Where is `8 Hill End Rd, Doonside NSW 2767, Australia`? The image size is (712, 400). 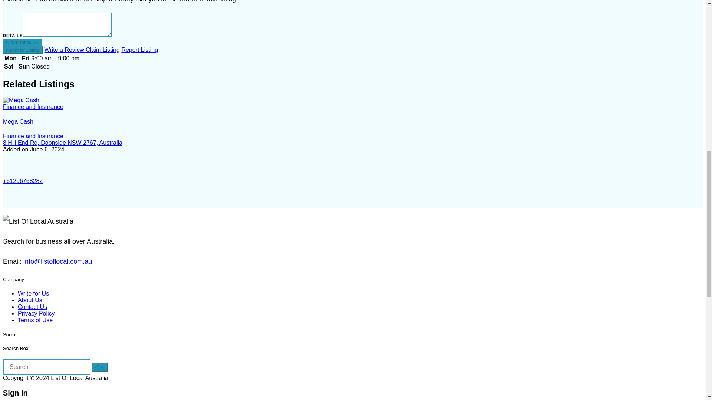 8 Hill End Rd, Doonside NSW 2767, Australia is located at coordinates (62, 143).